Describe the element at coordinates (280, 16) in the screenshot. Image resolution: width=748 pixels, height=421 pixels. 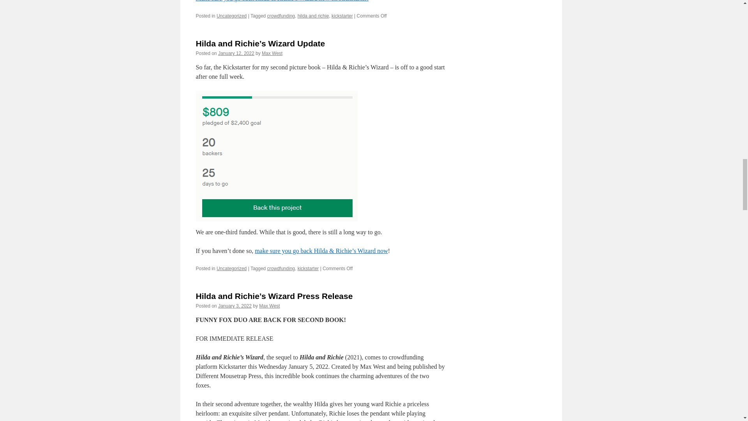
I see `crowdfunding` at that location.